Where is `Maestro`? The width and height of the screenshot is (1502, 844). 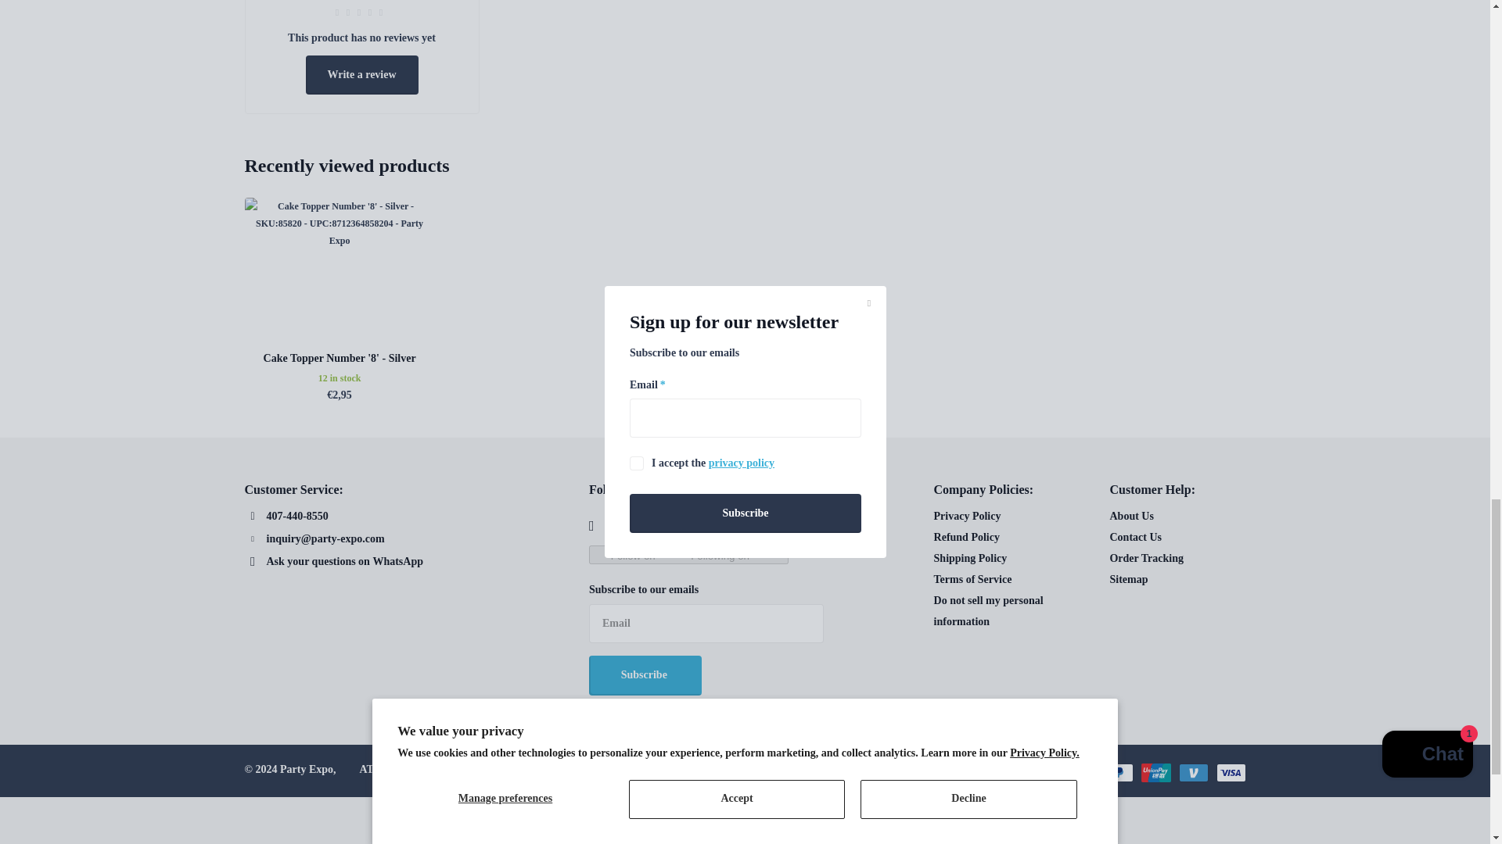 Maestro is located at coordinates (1042, 773).